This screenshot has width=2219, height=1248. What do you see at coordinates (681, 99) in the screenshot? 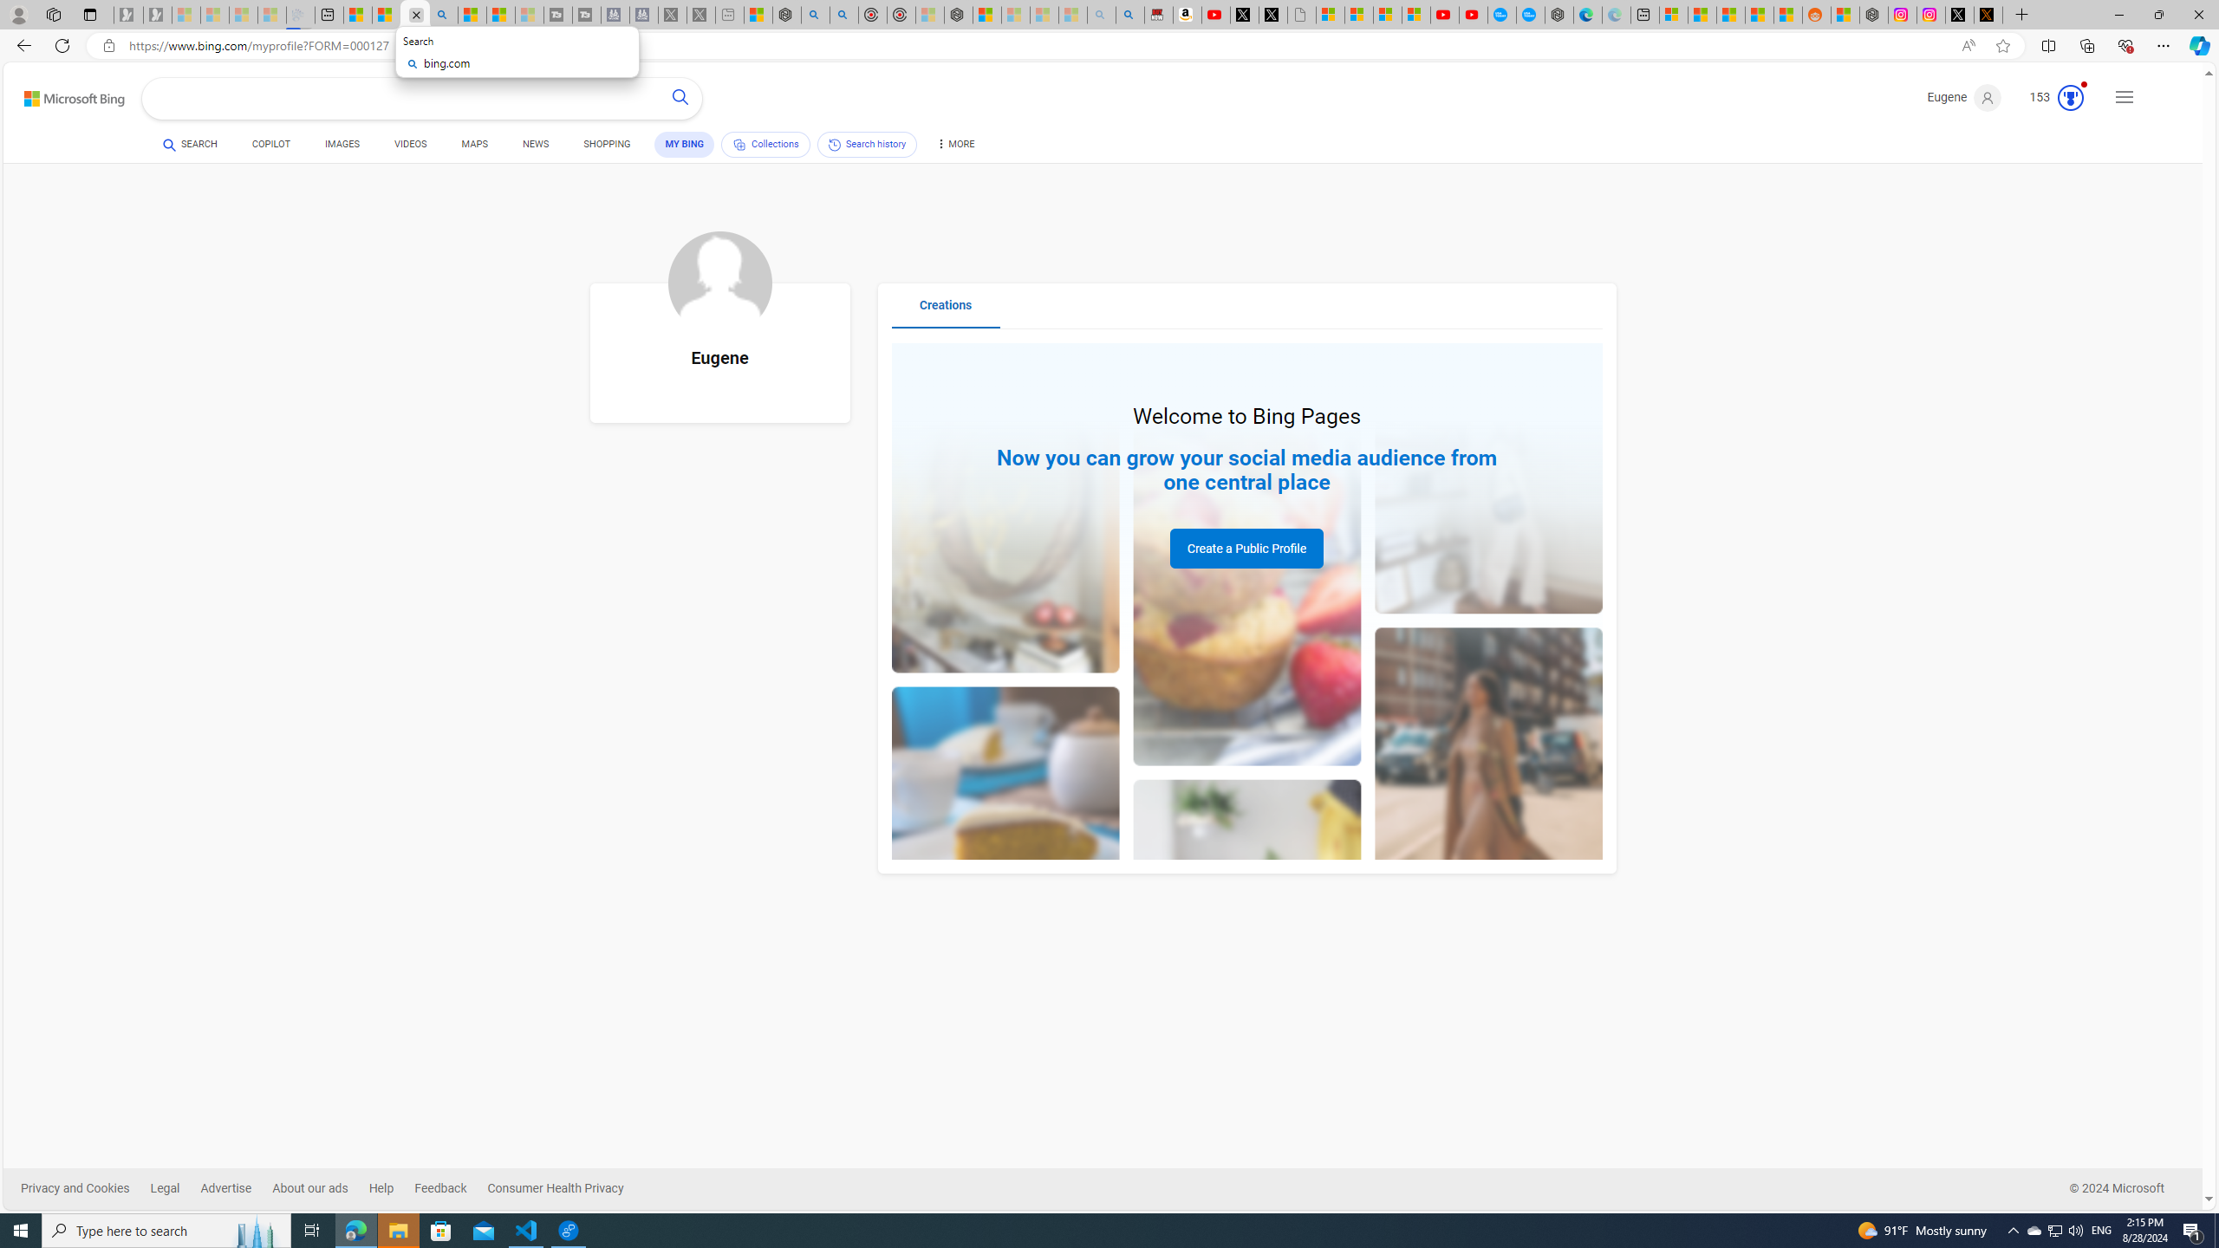
I see `Search button` at bounding box center [681, 99].